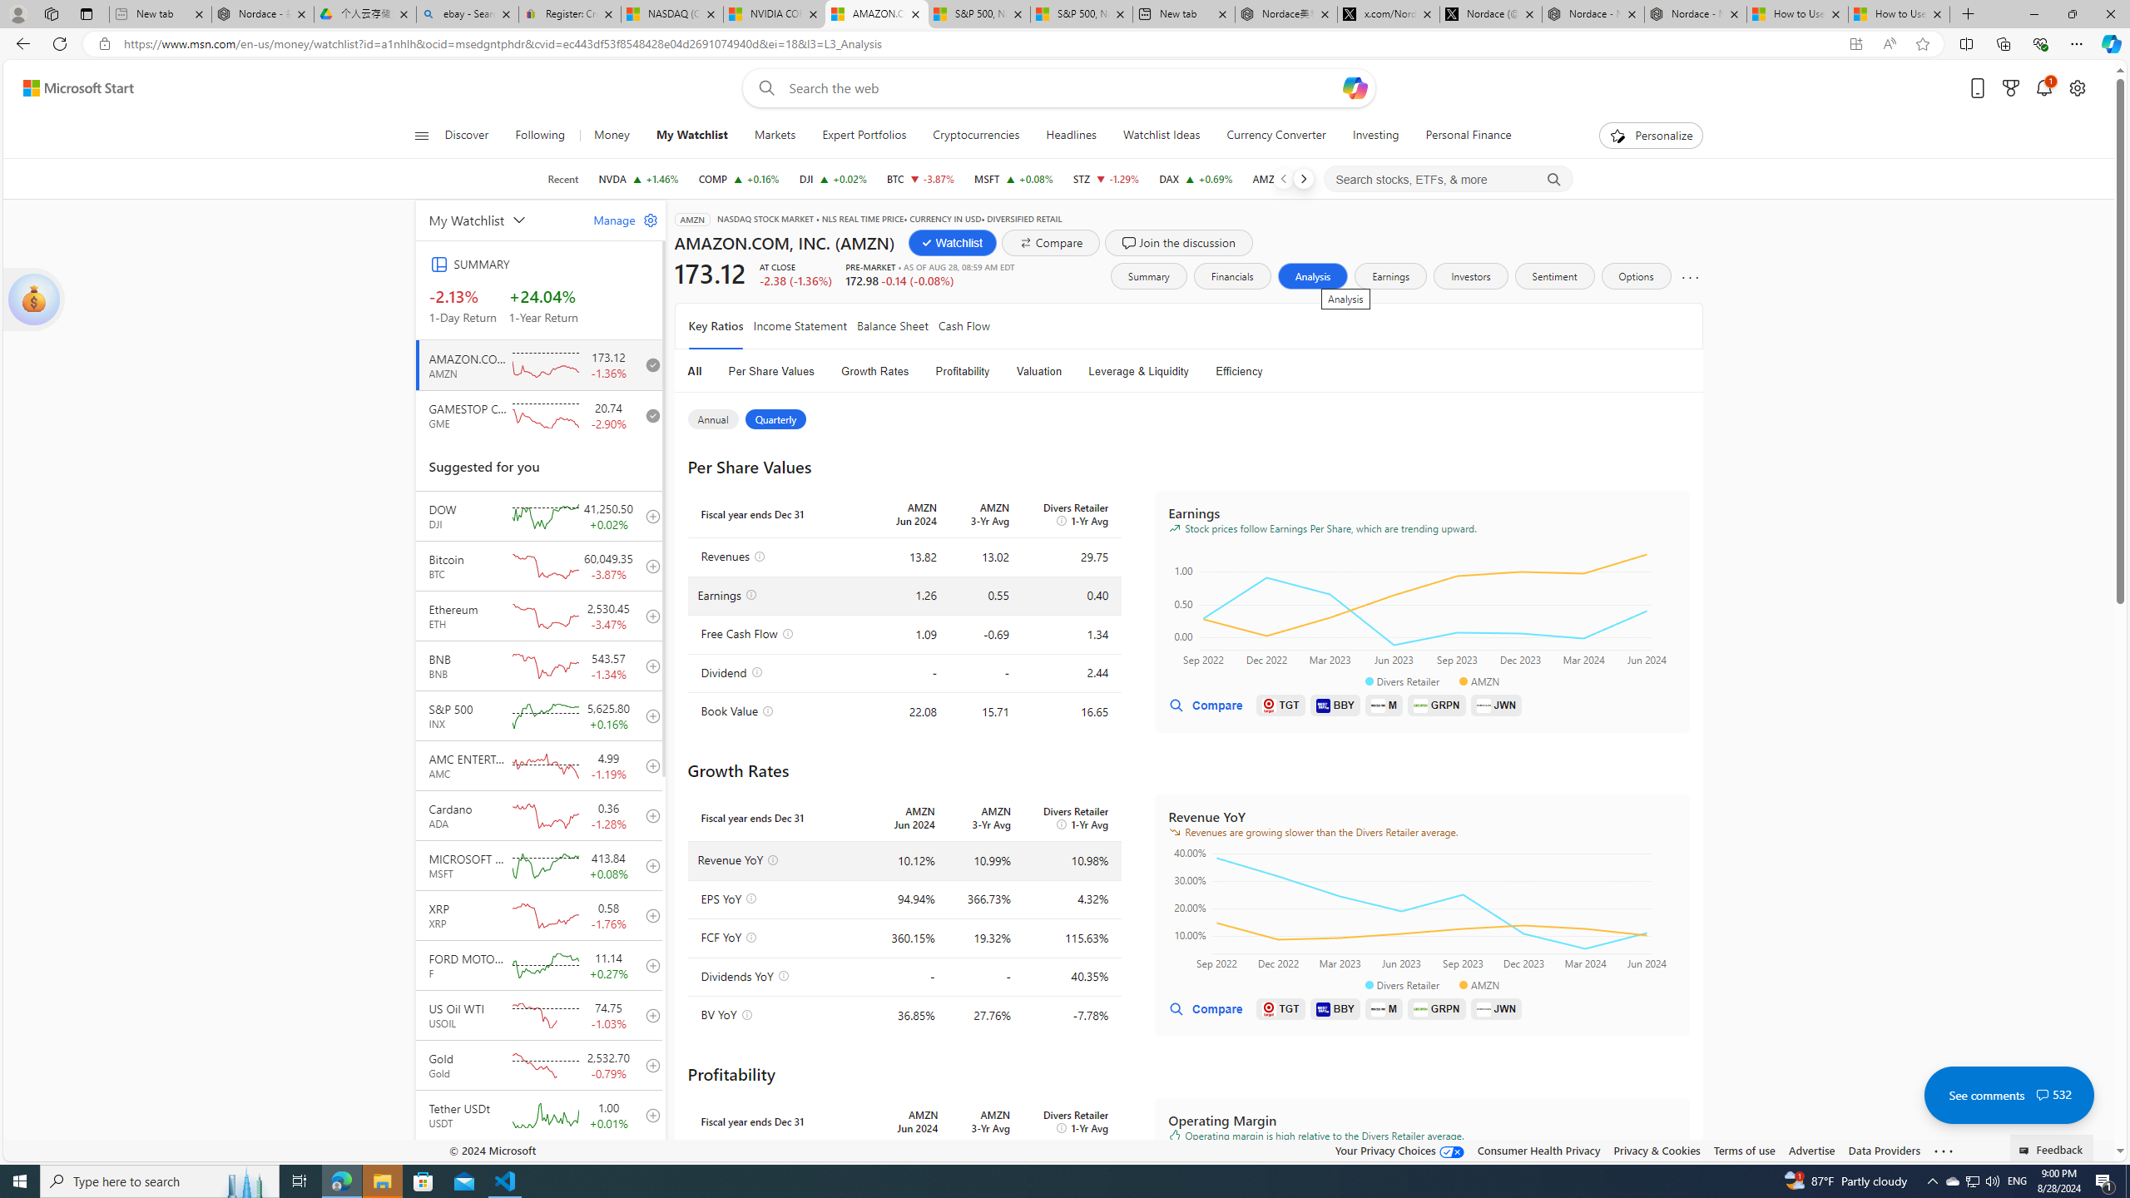 The height and width of the screenshot is (1198, 2130). Describe the element at coordinates (1554, 276) in the screenshot. I see `Sentiment` at that location.